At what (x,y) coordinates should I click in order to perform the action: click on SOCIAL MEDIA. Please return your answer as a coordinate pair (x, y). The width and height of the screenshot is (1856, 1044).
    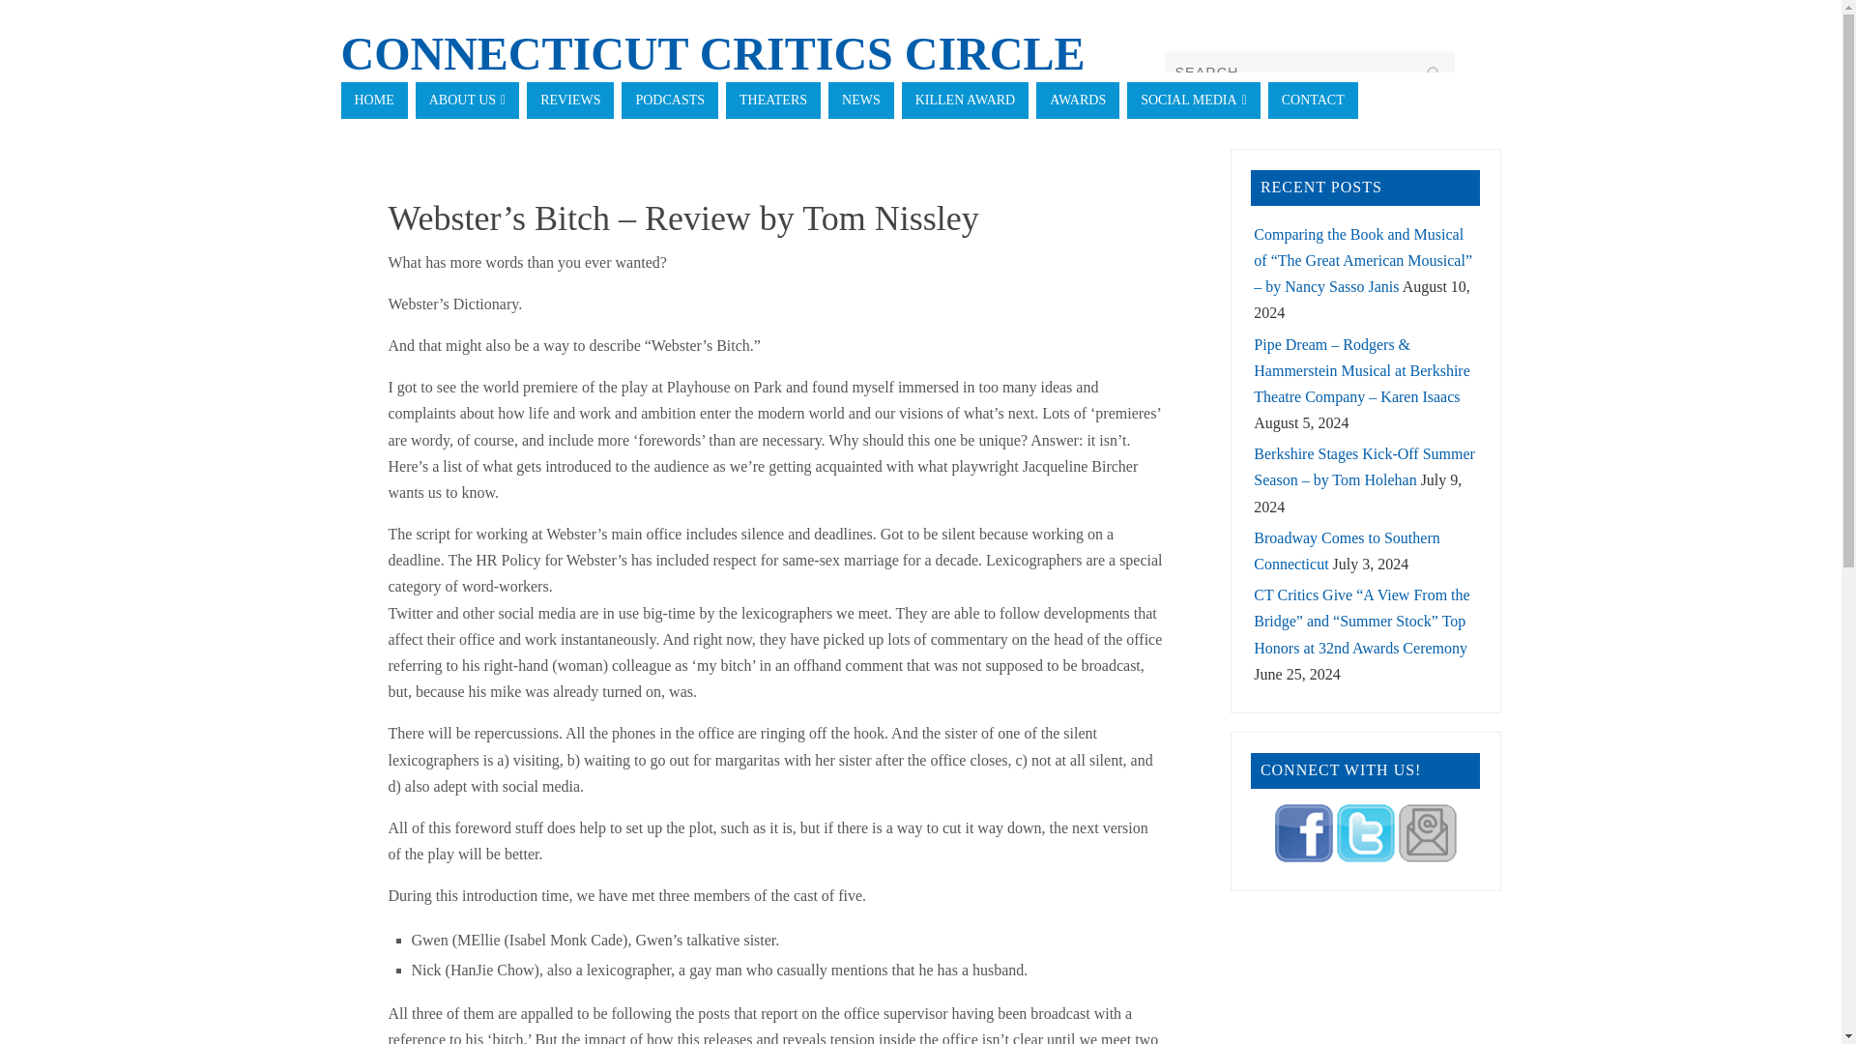
    Looking at the image, I should click on (1193, 101).